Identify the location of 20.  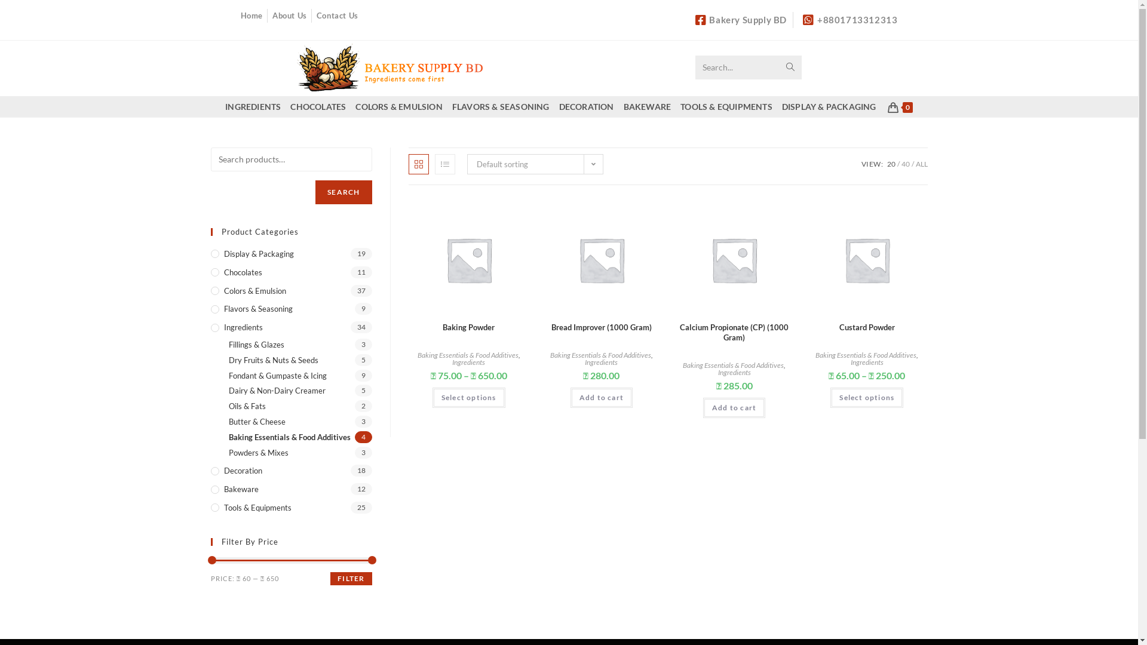
(891, 164).